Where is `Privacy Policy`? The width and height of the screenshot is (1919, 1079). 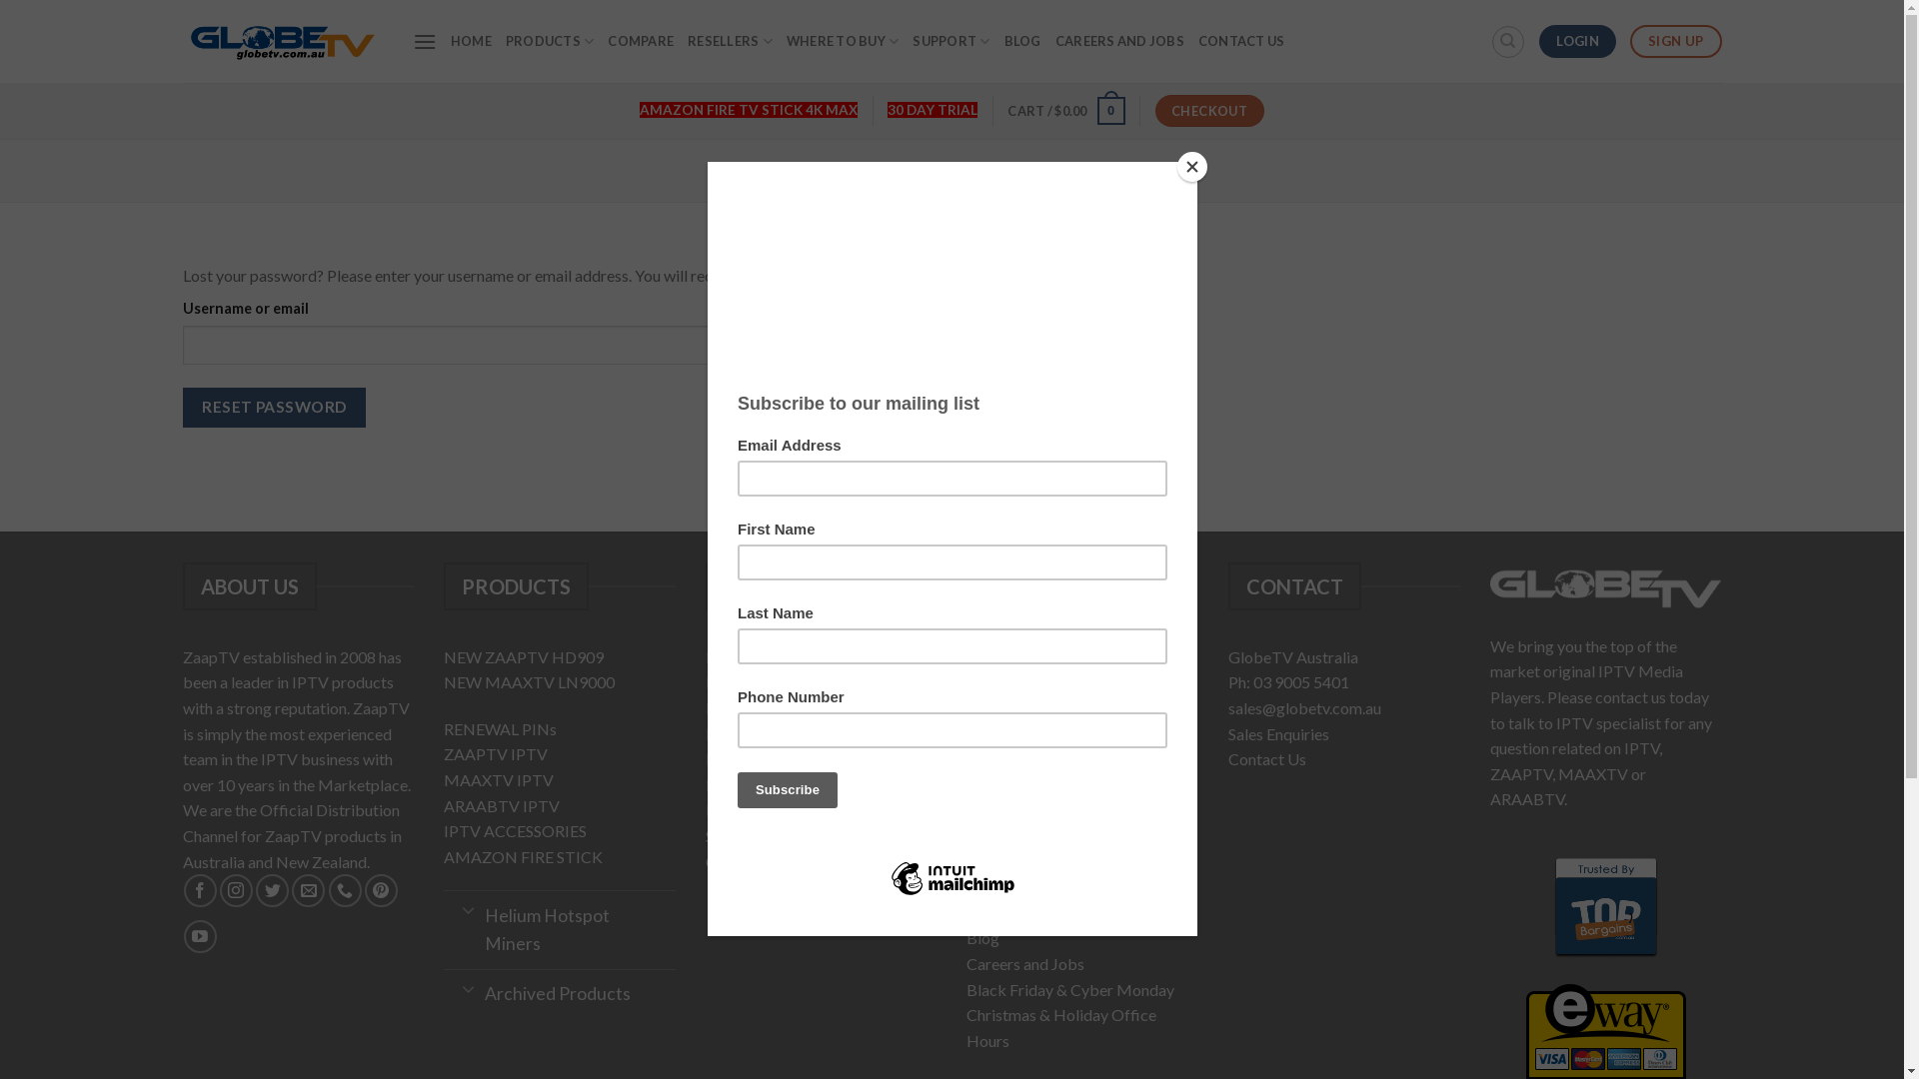 Privacy Policy is located at coordinates (1015, 835).